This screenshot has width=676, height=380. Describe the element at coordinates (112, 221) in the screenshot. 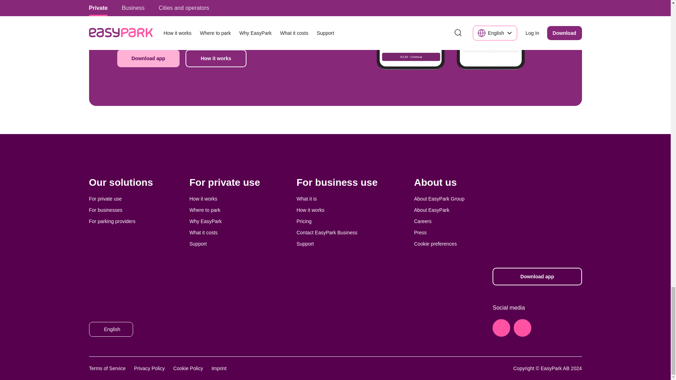

I see `For parking providers` at that location.